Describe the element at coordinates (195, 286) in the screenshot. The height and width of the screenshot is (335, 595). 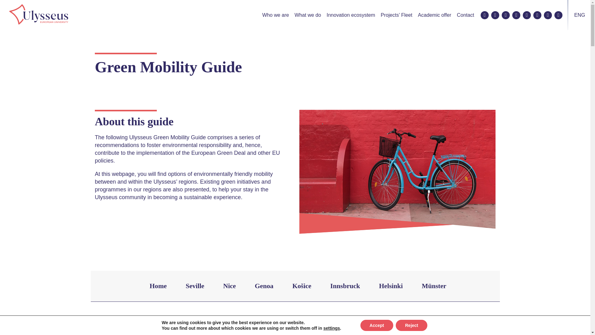
I see `Seville` at that location.